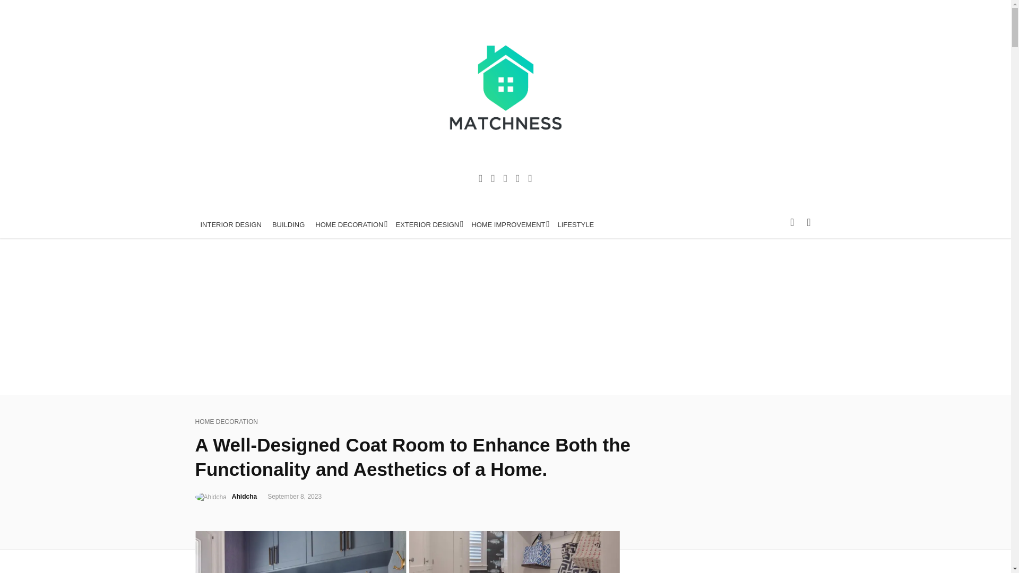  Describe the element at coordinates (226, 422) in the screenshot. I see `HOME DECORATION` at that location.